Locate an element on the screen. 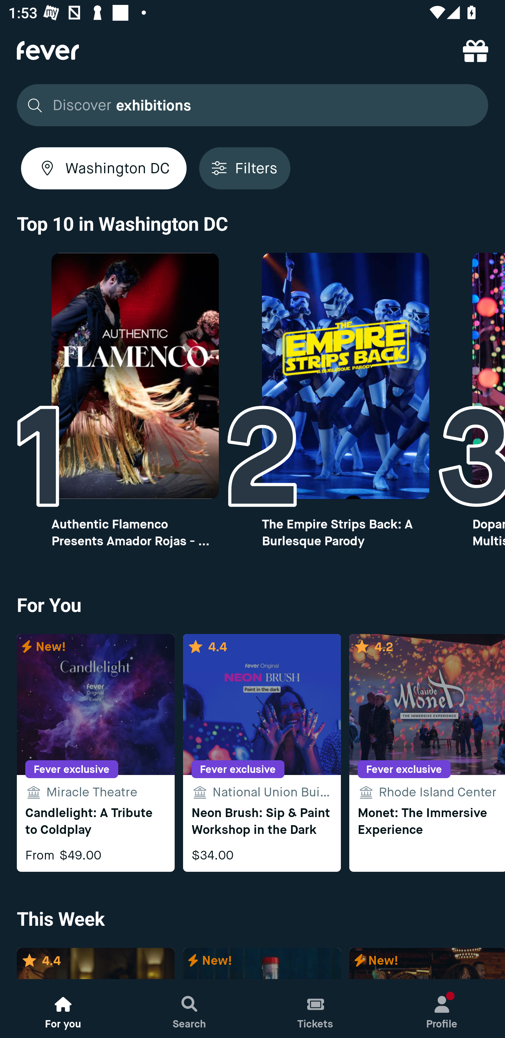  Top10 image is located at coordinates (135, 376).